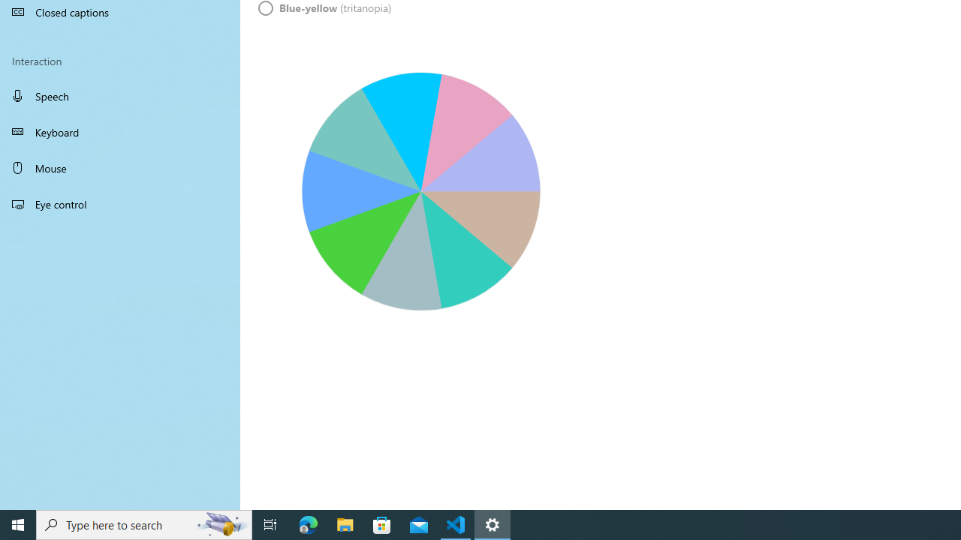 The width and height of the screenshot is (961, 540). What do you see at coordinates (120, 168) in the screenshot?
I see `Mouse` at bounding box center [120, 168].